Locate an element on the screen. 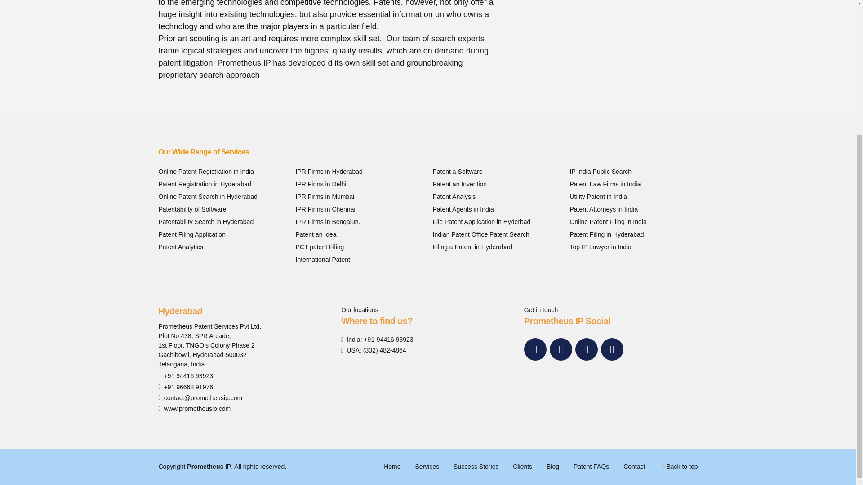  Patent an Idea is located at coordinates (316, 234).